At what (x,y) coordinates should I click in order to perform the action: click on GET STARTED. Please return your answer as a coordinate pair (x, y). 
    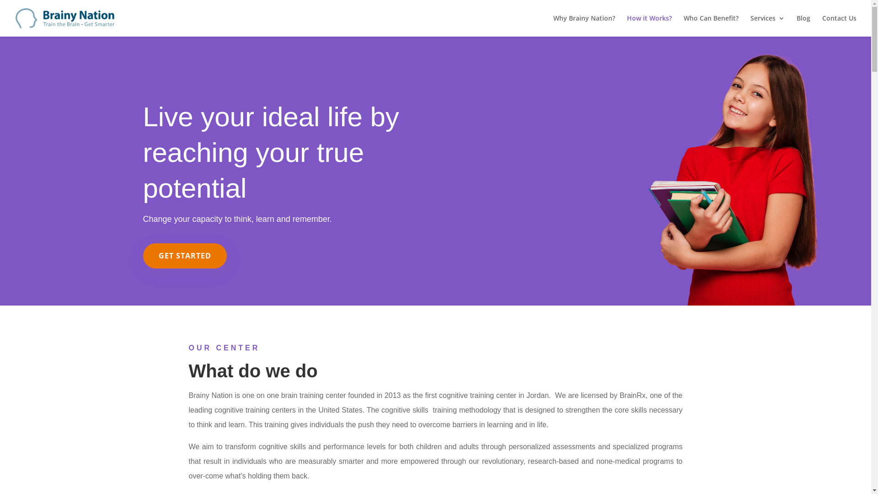
    Looking at the image, I should click on (185, 256).